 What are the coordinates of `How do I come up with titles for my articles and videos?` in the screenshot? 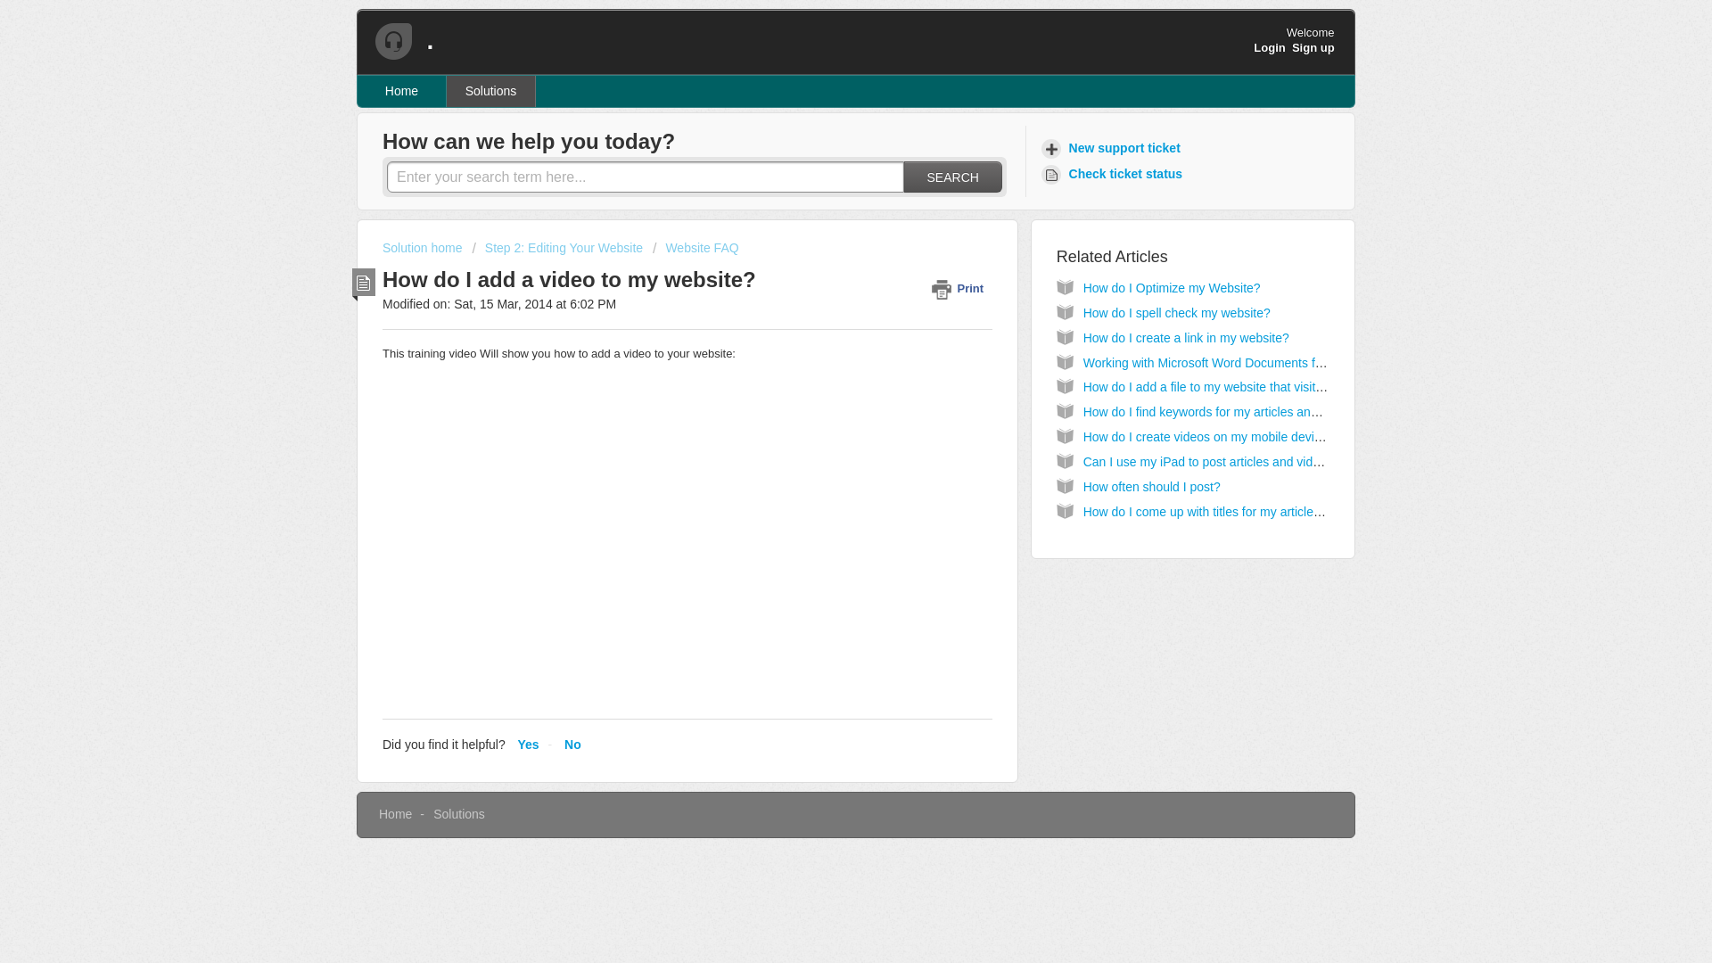 It's located at (1237, 512).